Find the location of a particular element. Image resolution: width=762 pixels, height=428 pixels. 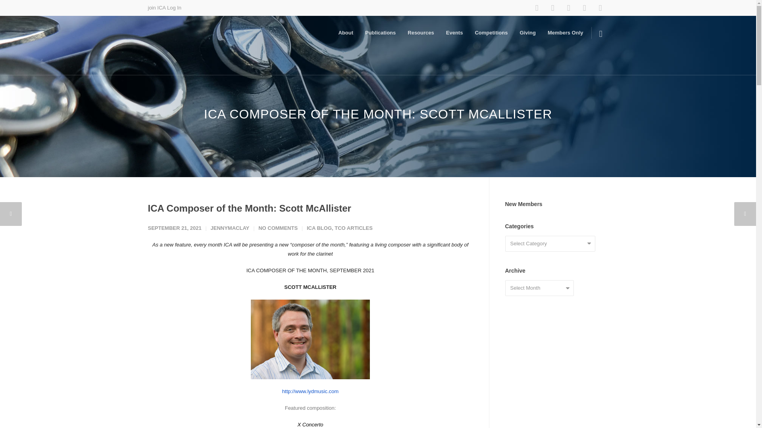

Instagram is located at coordinates (552, 8).